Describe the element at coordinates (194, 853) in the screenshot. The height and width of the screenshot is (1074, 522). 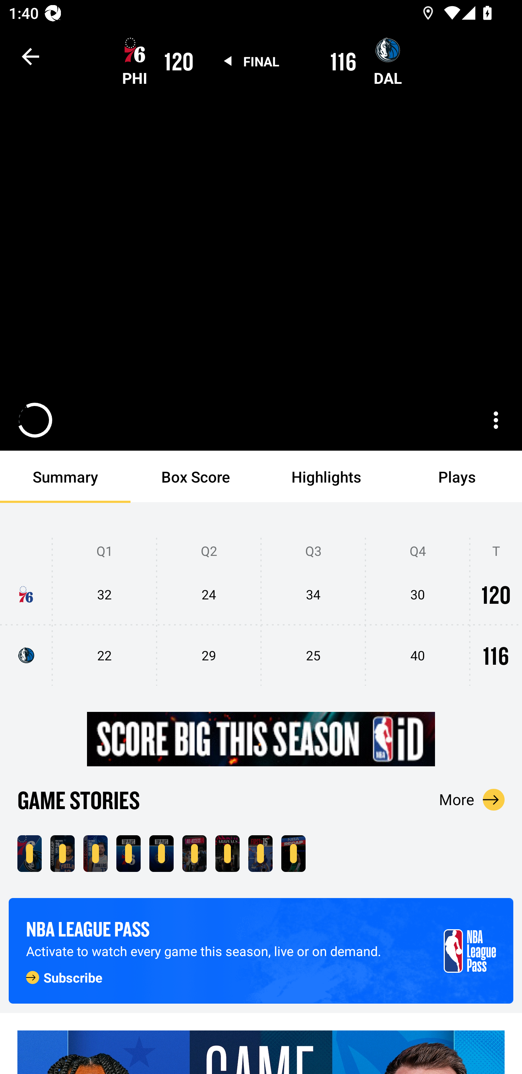
I see `Bringing Brotherly Love To Dallas NEW` at that location.